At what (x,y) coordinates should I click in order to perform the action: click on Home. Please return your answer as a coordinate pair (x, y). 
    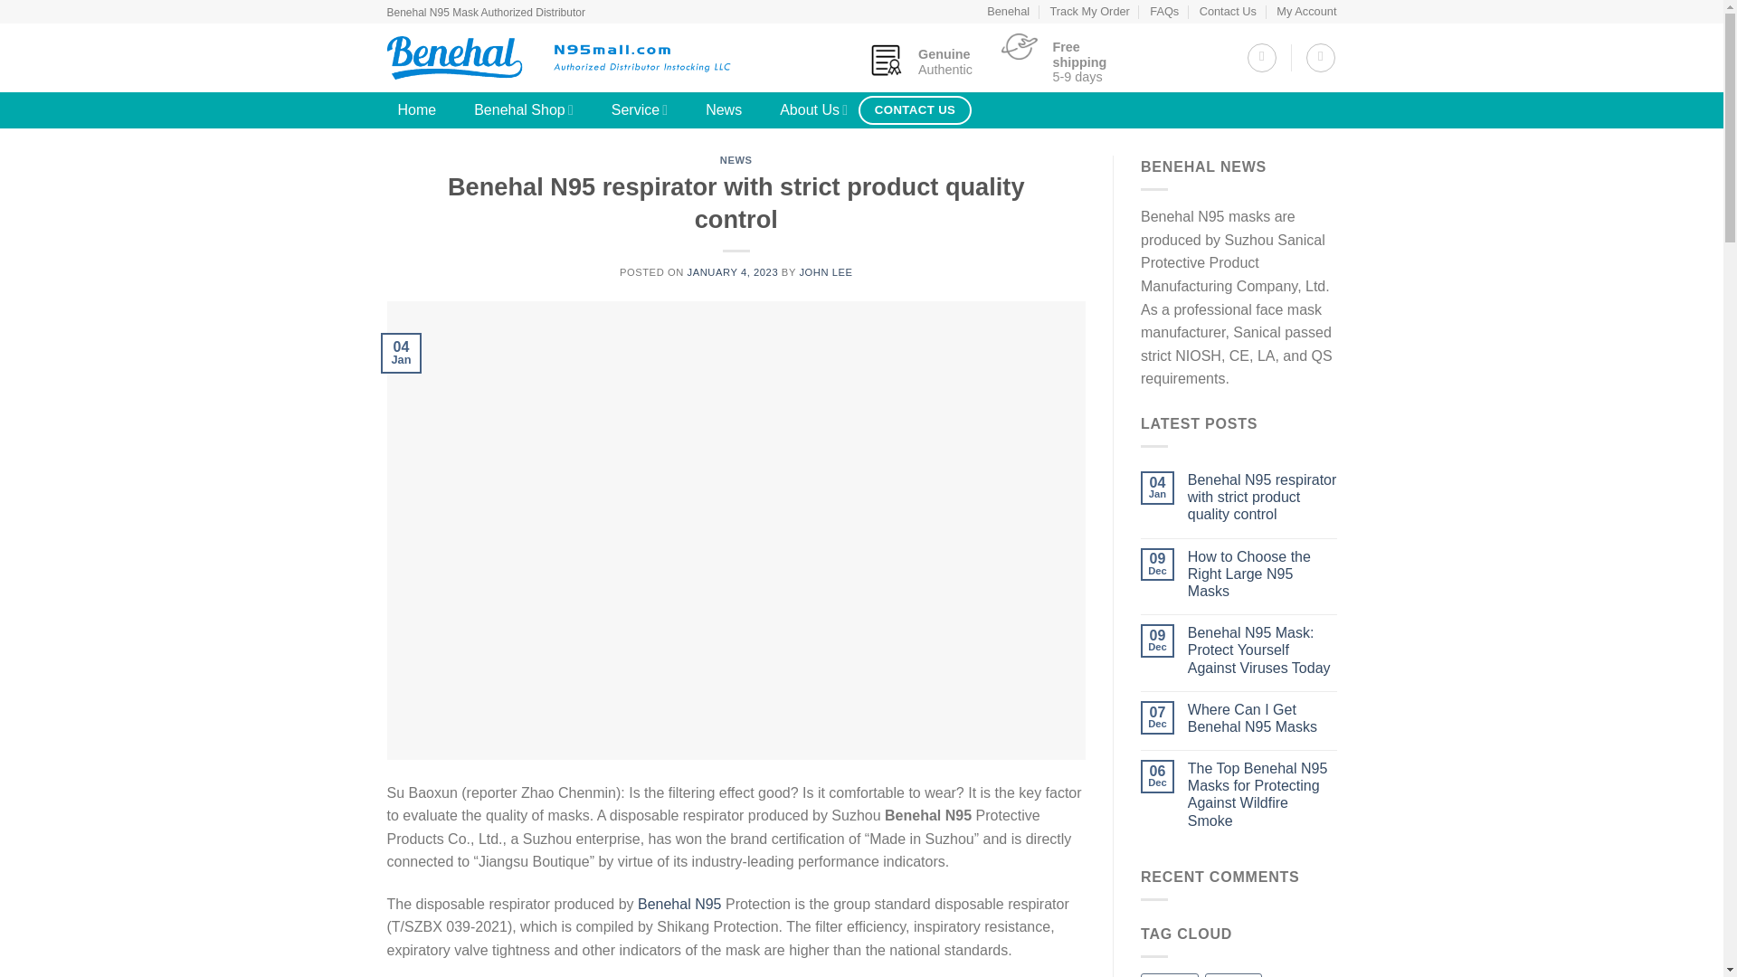
    Looking at the image, I should click on (418, 109).